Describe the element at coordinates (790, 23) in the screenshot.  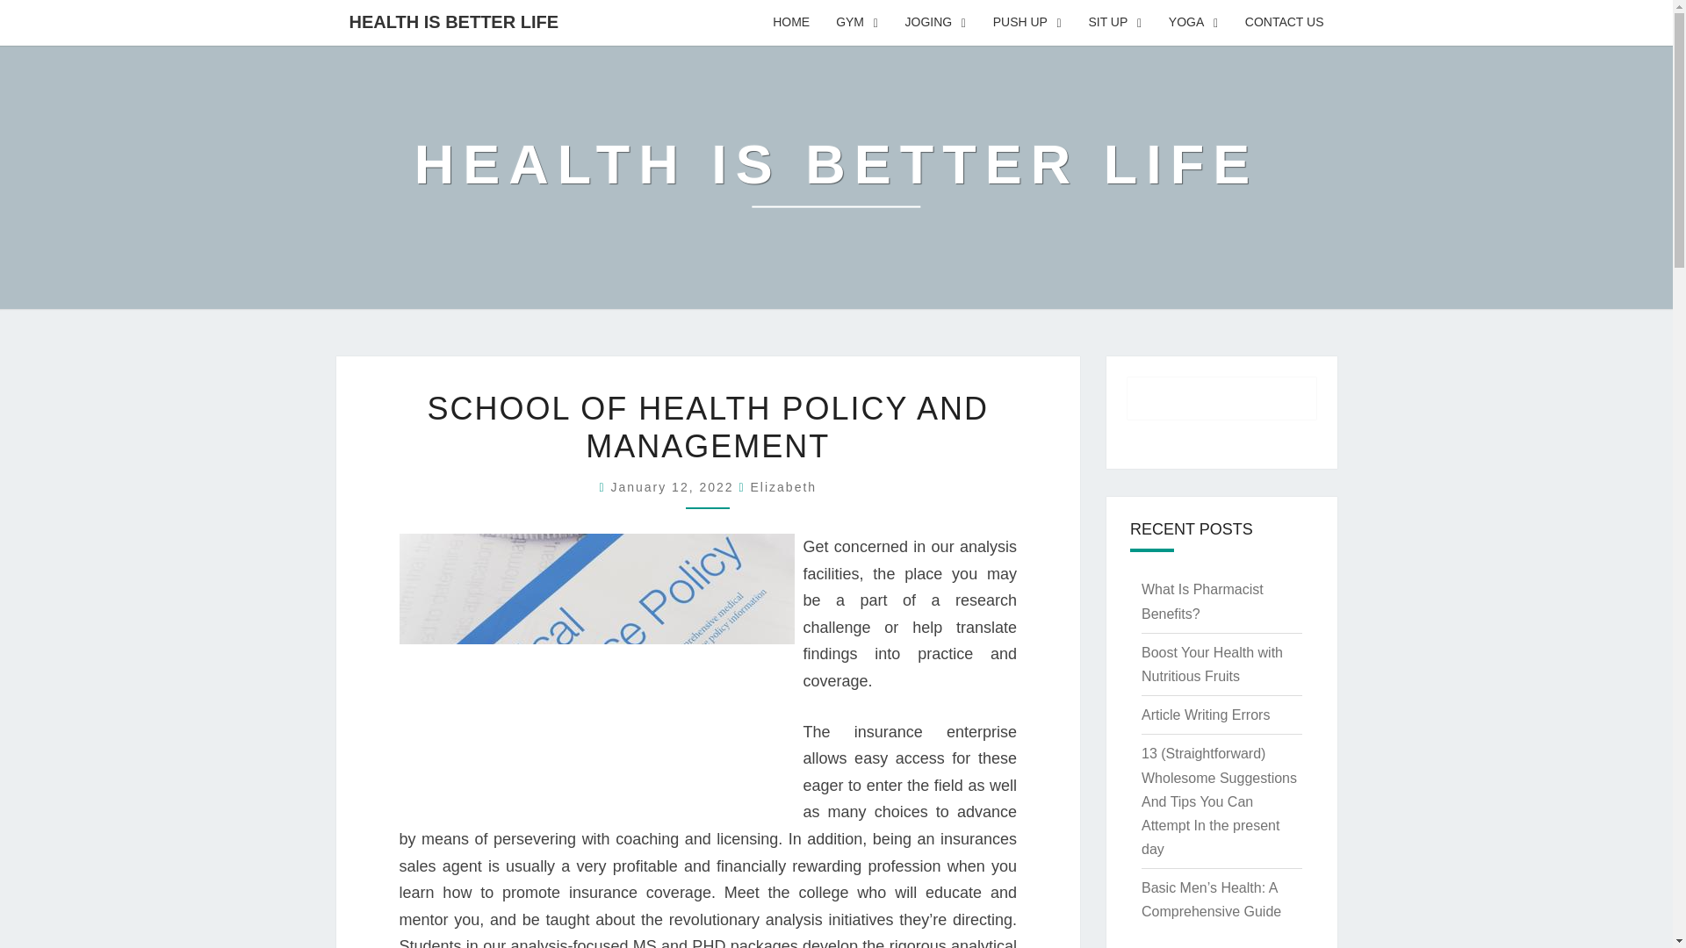
I see `HOME` at that location.